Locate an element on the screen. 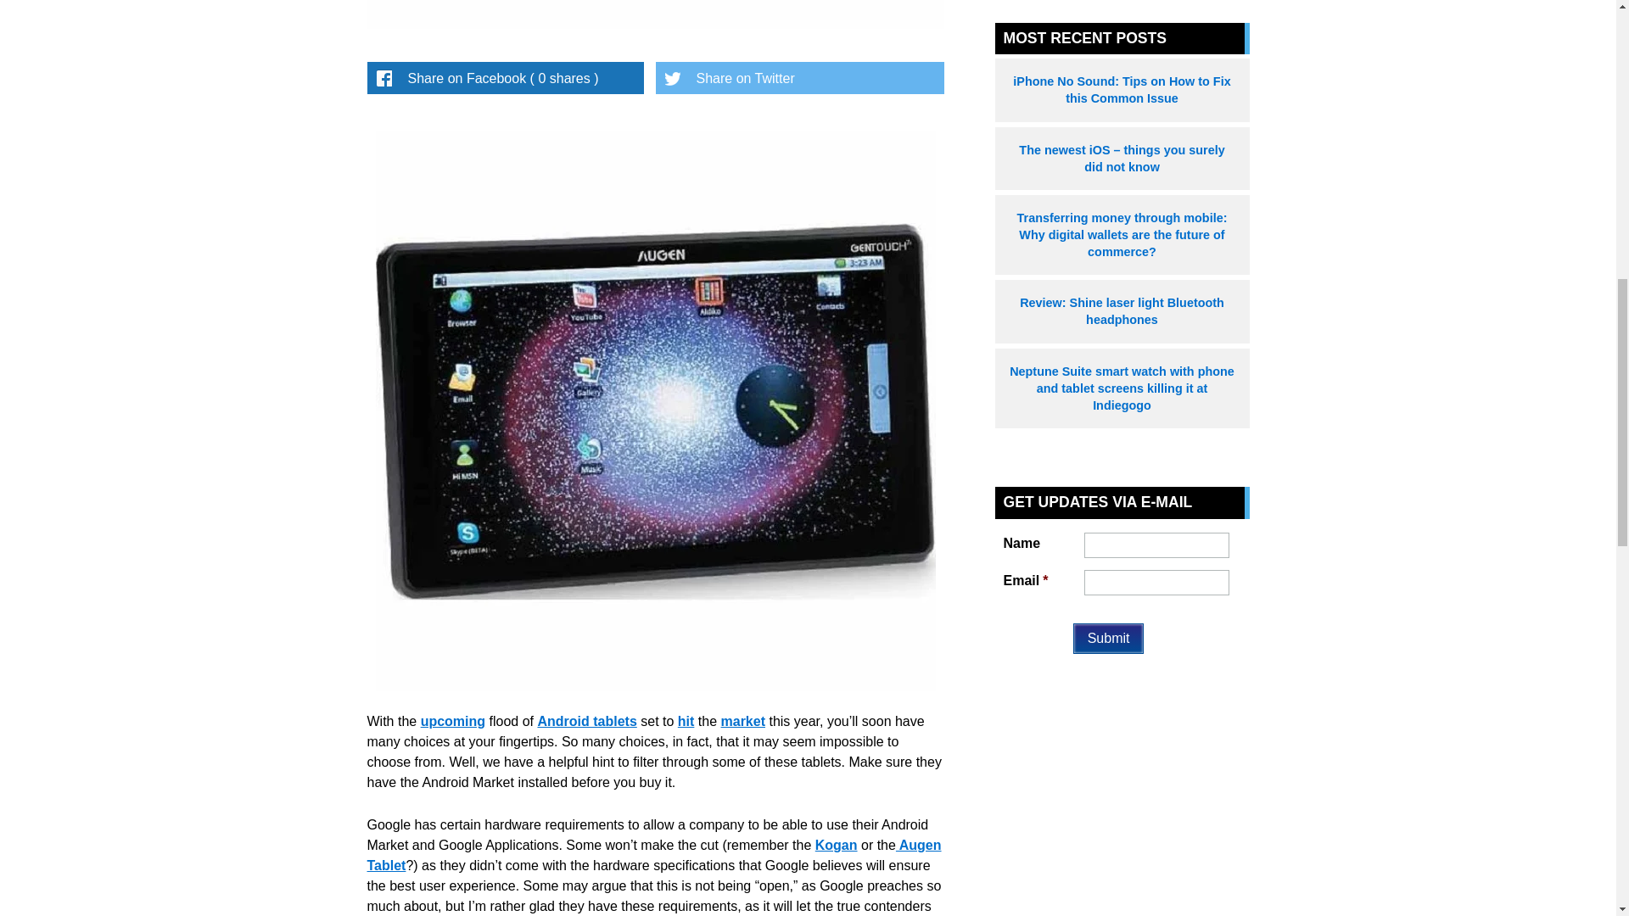 This screenshot has height=916, width=1629. Share on Twitter is located at coordinates (798, 78).